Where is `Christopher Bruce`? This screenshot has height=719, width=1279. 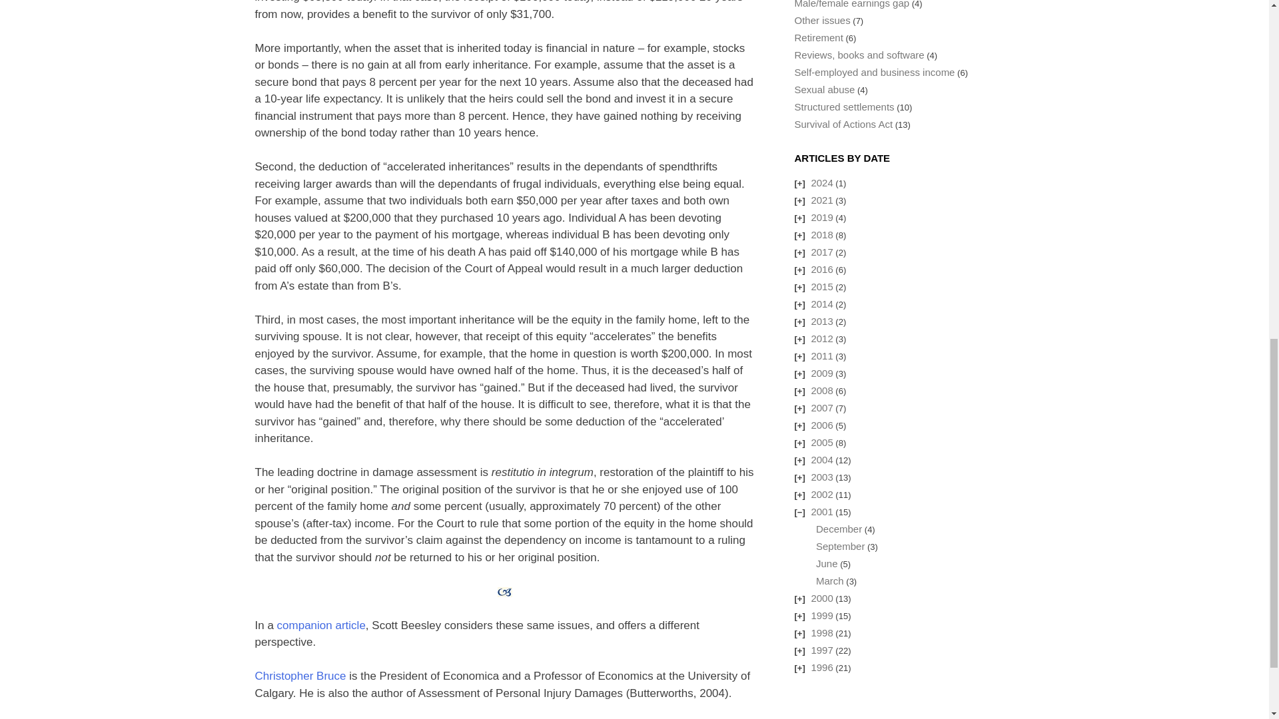 Christopher Bruce is located at coordinates (300, 675).